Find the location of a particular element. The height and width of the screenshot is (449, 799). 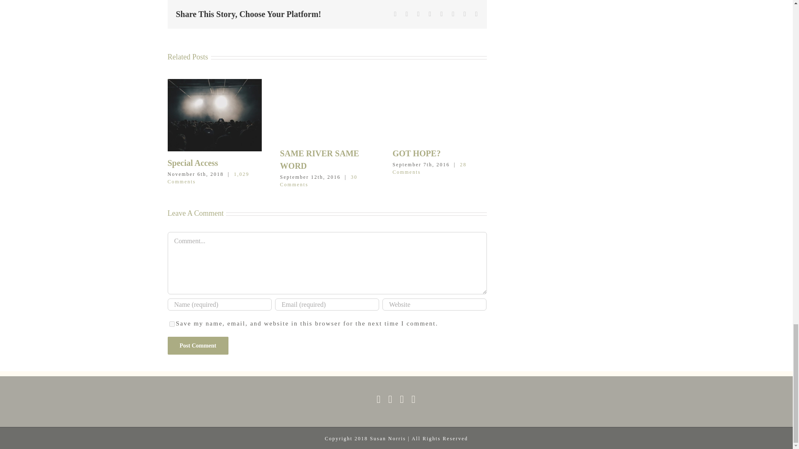

yes is located at coordinates (171, 324).